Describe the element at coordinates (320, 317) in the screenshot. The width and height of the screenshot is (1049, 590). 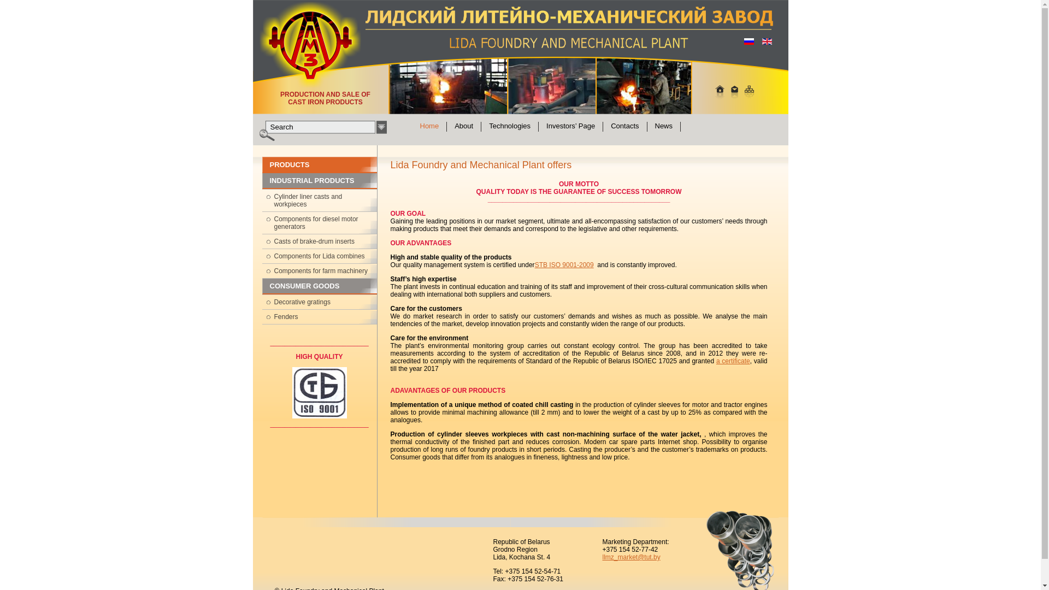
I see `Fenders` at that location.